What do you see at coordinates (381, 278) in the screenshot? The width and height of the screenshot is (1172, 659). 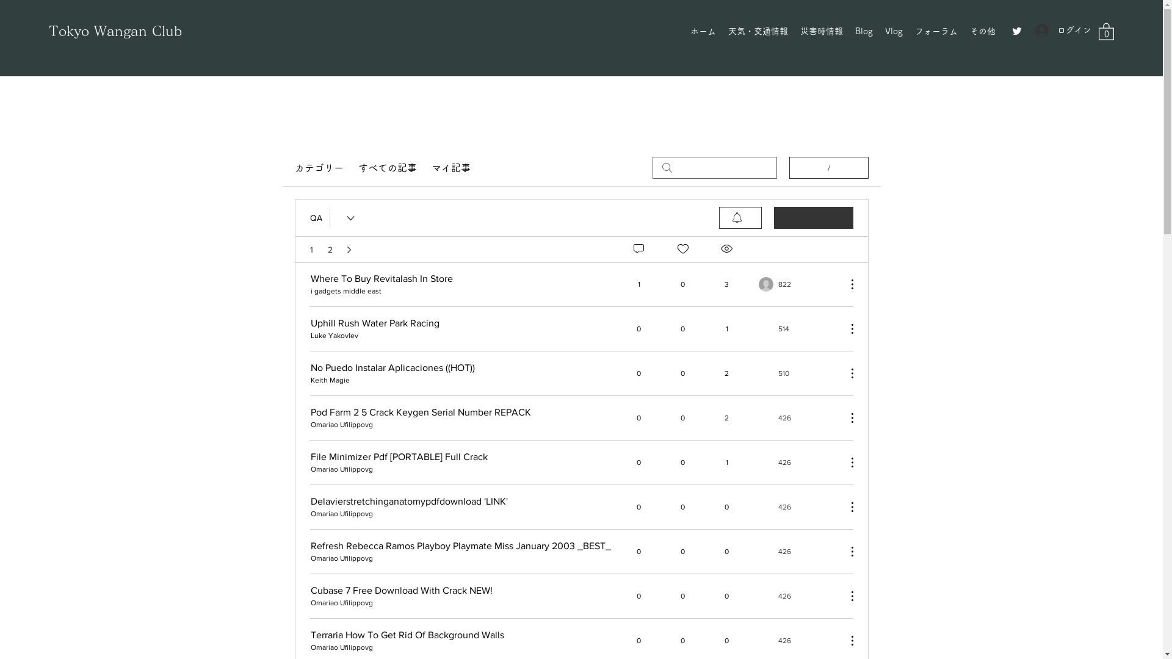 I see `Where To Buy Revitalash In Store` at bounding box center [381, 278].